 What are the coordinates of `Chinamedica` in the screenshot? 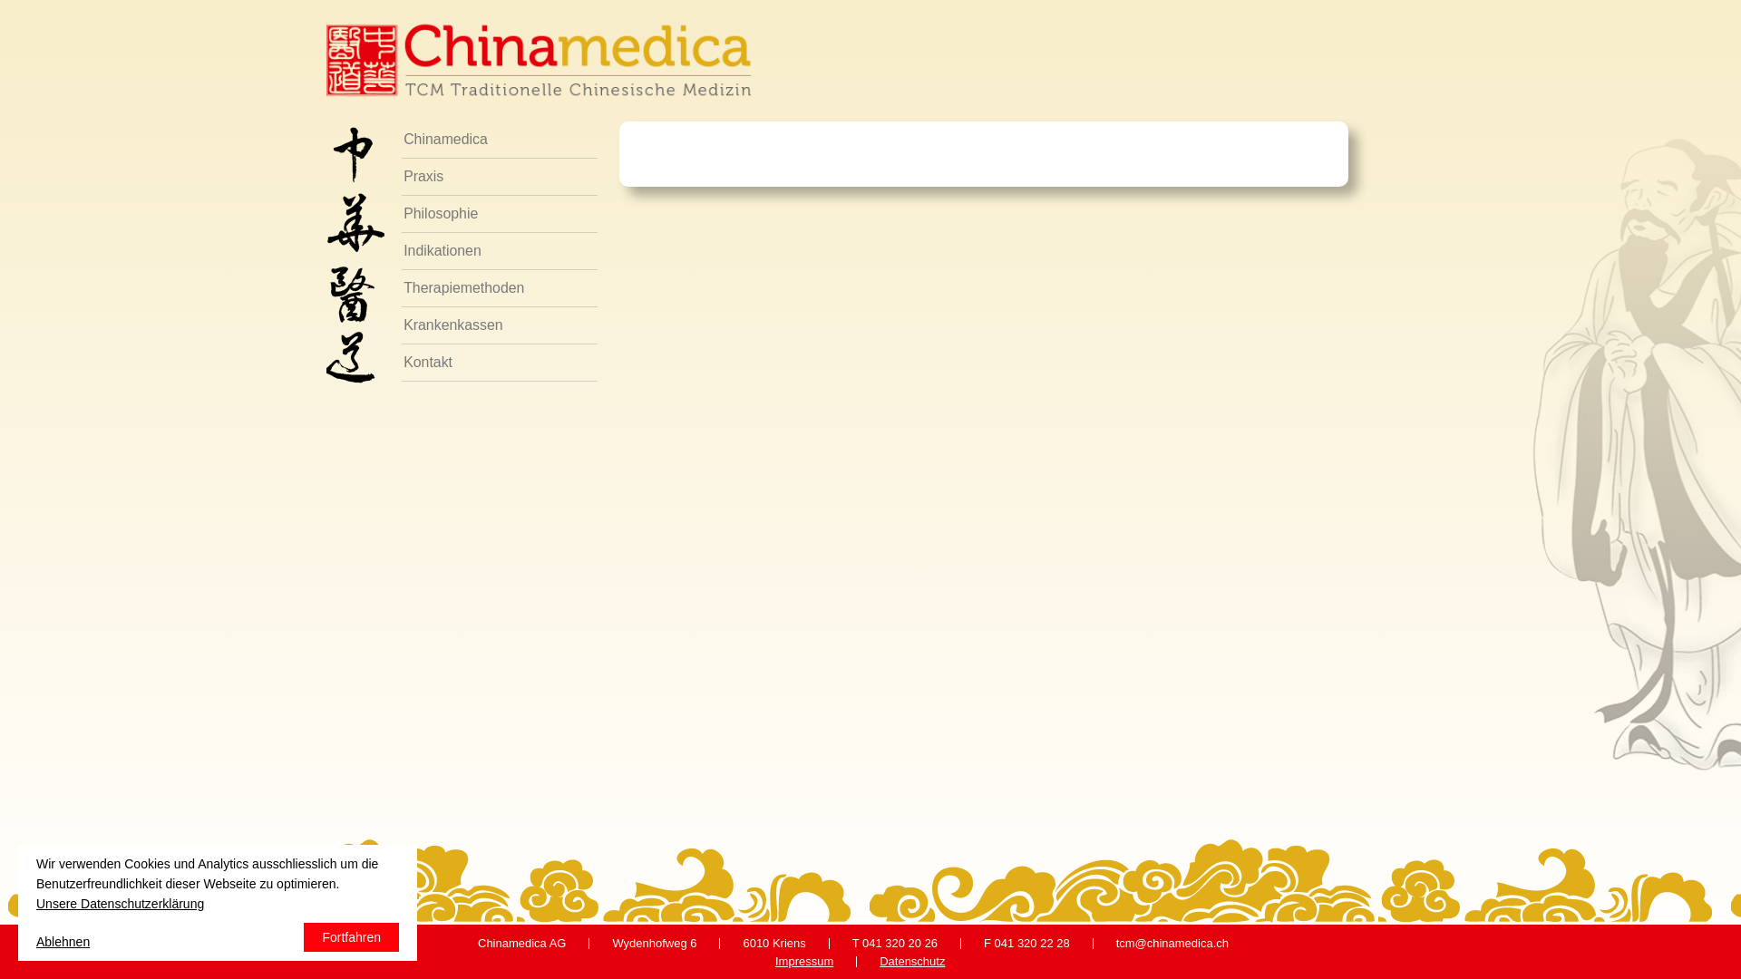 It's located at (500, 140).